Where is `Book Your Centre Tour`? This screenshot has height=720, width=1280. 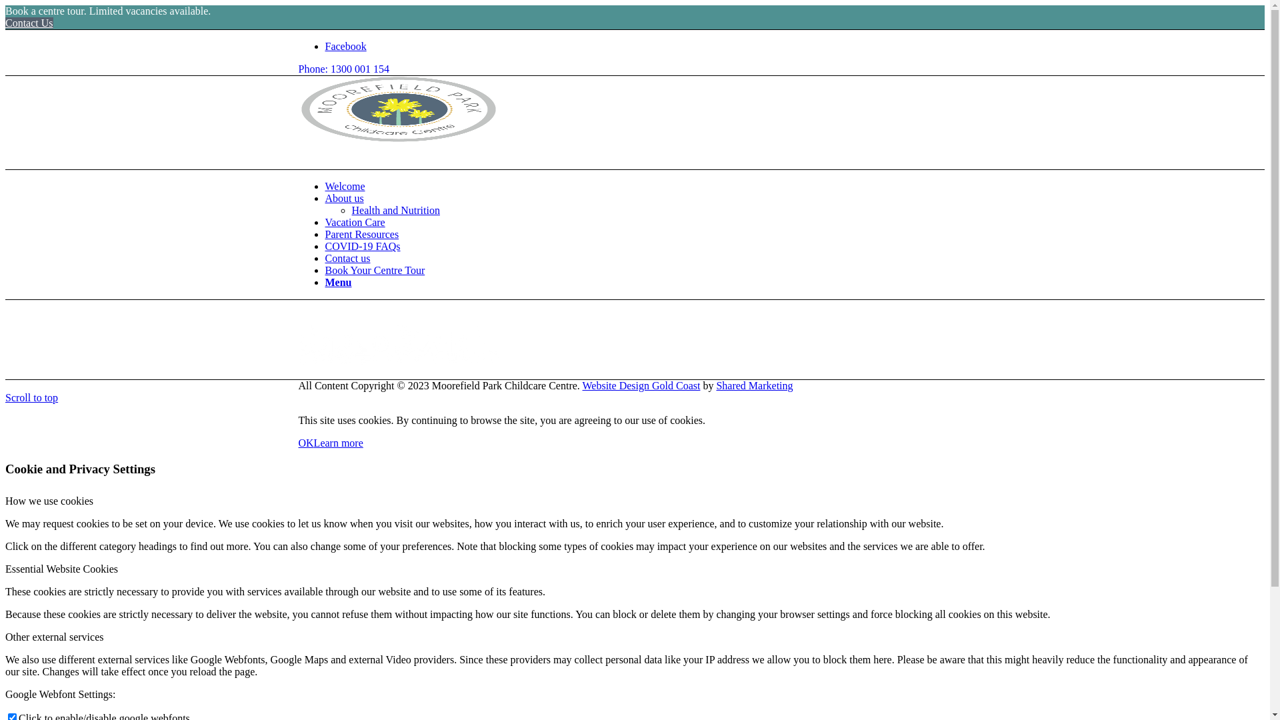 Book Your Centre Tour is located at coordinates (375, 271).